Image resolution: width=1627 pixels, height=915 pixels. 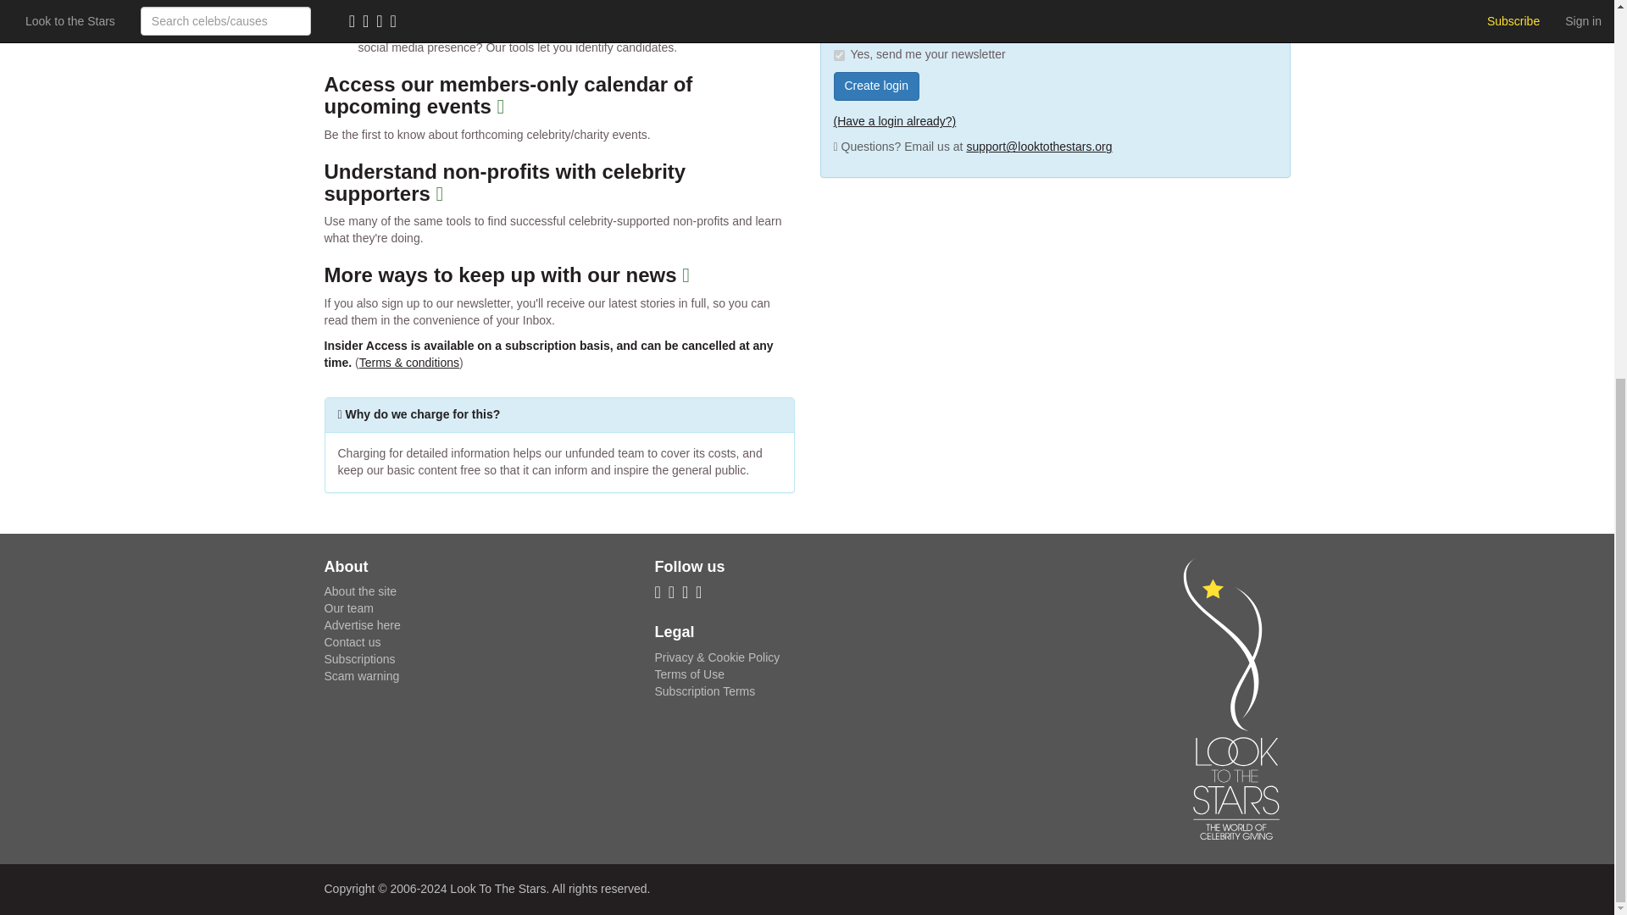 What do you see at coordinates (353, 641) in the screenshot?
I see `Contact us` at bounding box center [353, 641].